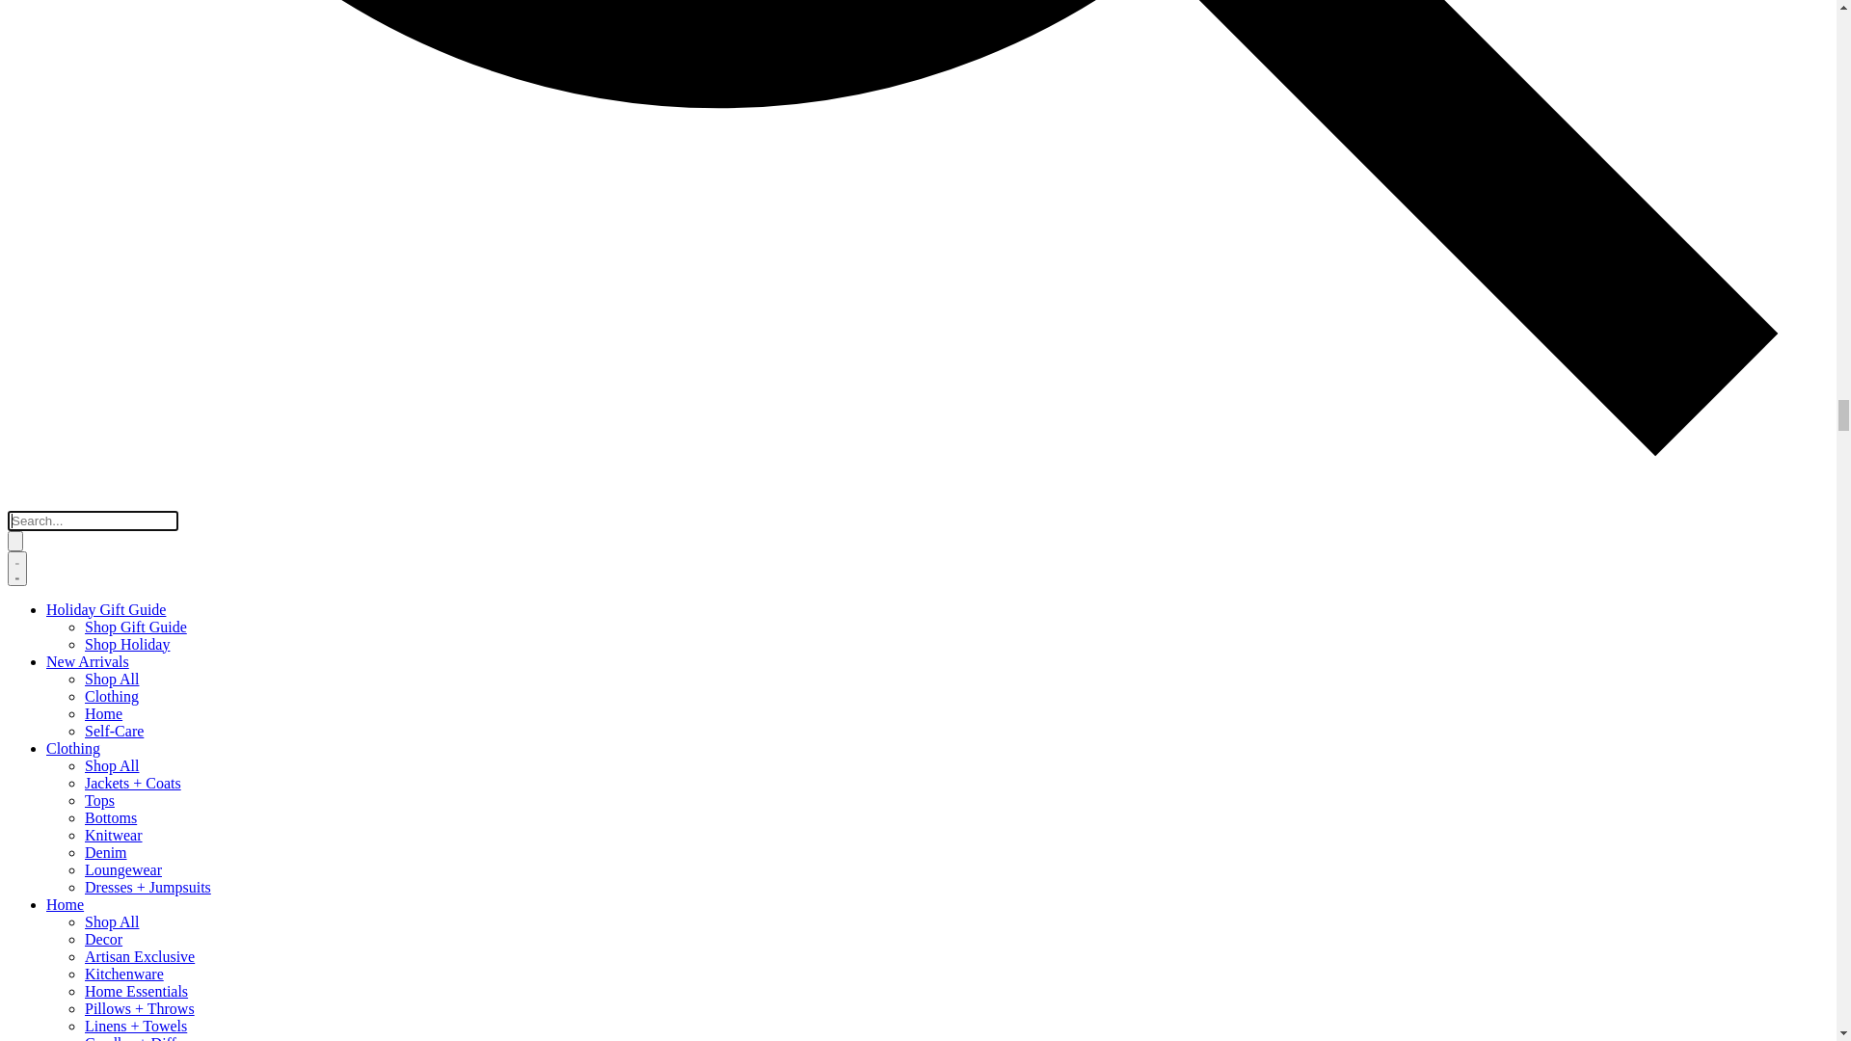 This screenshot has width=1851, height=1041. I want to click on Clothing, so click(39, 200).